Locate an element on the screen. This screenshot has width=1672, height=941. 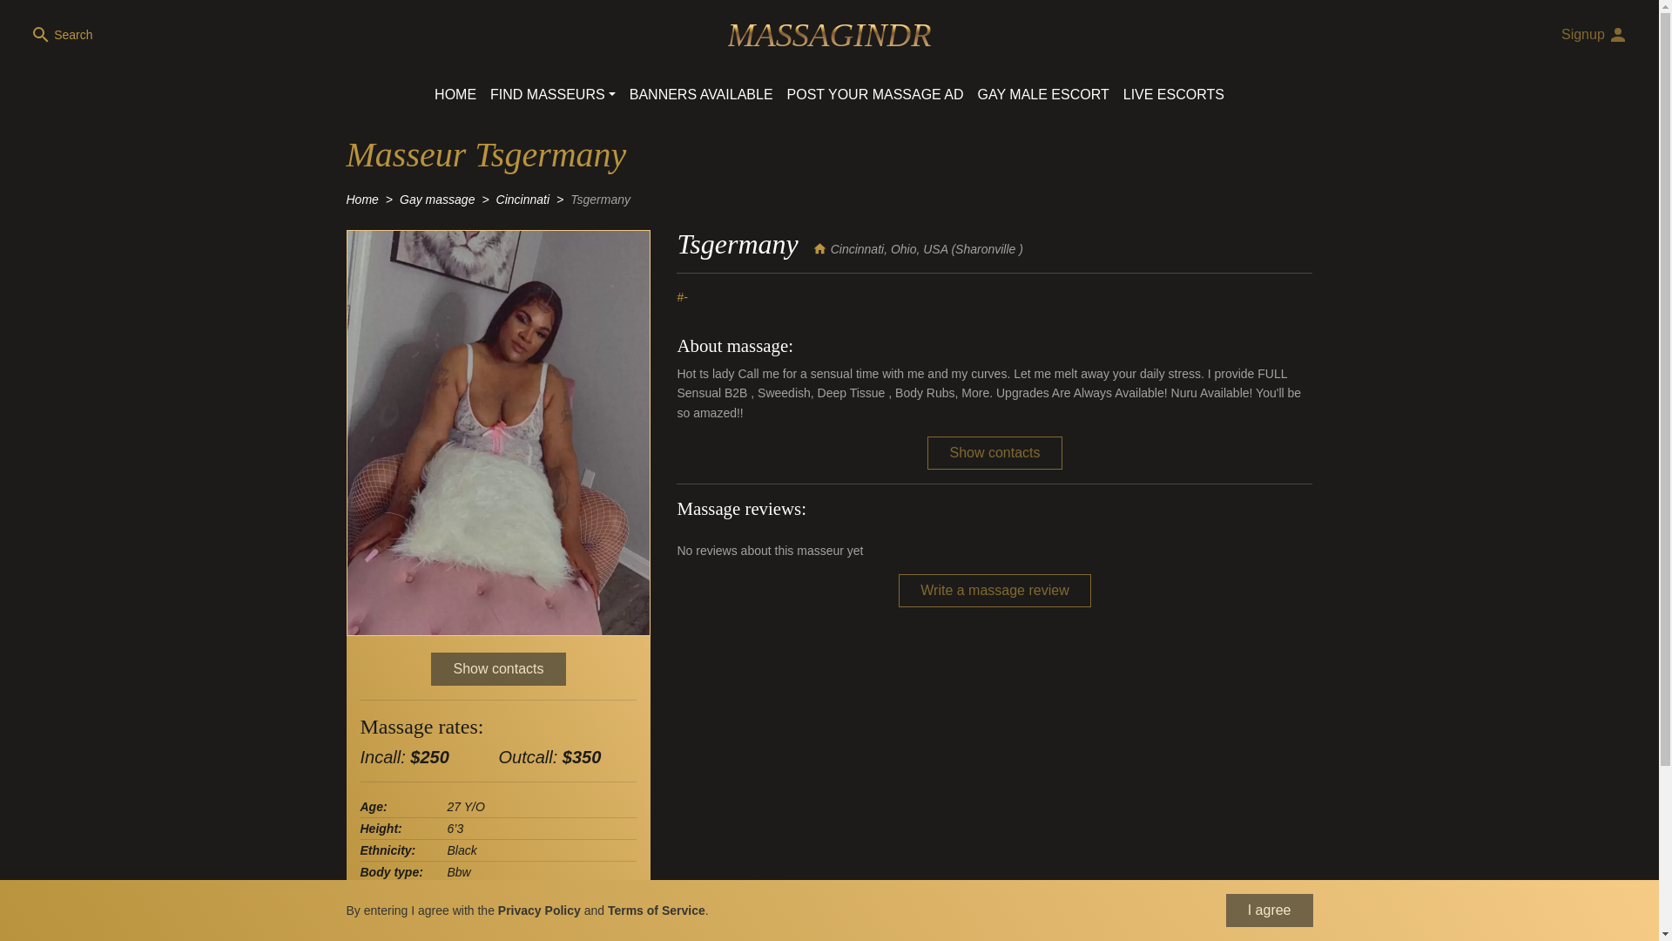
Privacy Policy is located at coordinates (539, 910).